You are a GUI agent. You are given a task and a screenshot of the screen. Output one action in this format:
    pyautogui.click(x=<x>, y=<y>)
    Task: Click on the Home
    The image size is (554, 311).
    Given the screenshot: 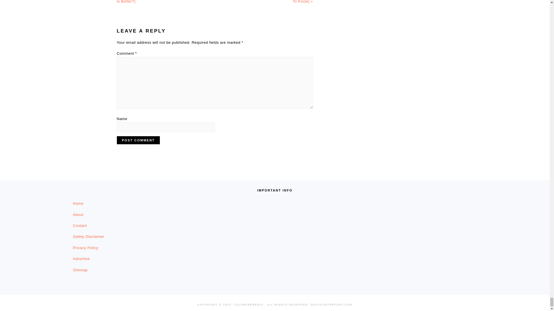 What is the action you would take?
    pyautogui.click(x=78, y=203)
    